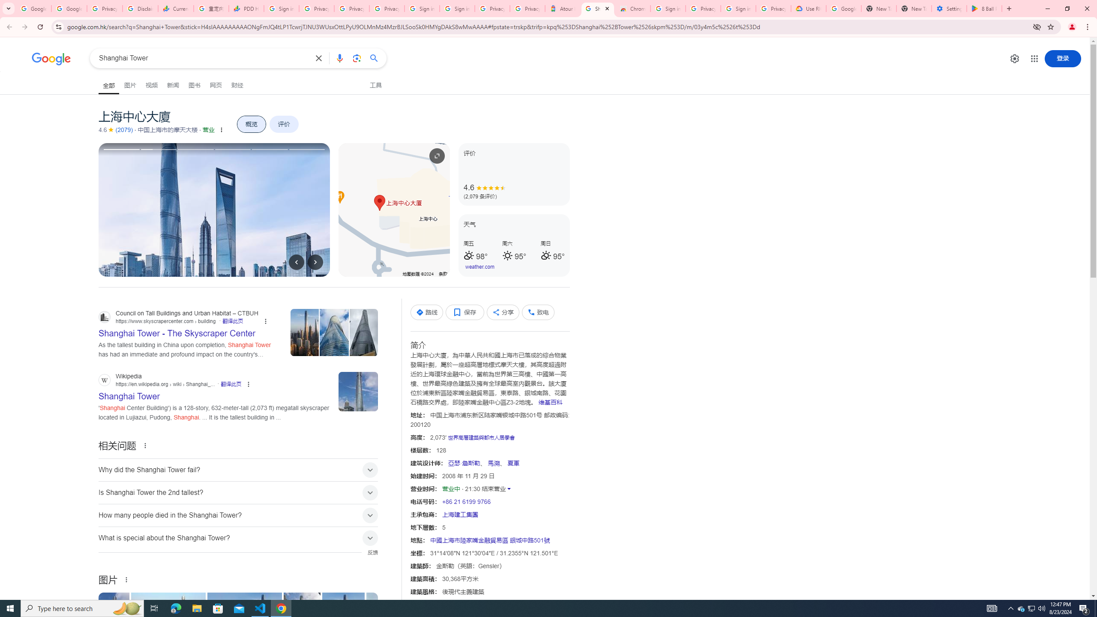 The width and height of the screenshot is (1097, 617). What do you see at coordinates (169, 620) in the screenshot?
I see `World's second-tallest building completed in Shanghai` at bounding box center [169, 620].